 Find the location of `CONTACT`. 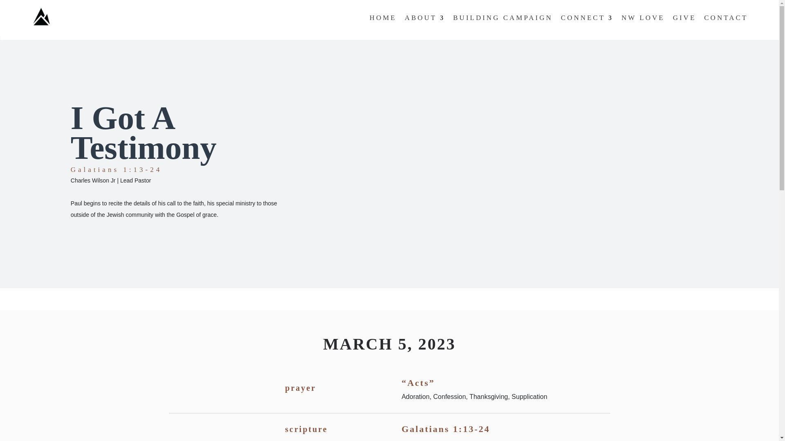

CONTACT is located at coordinates (726, 20).